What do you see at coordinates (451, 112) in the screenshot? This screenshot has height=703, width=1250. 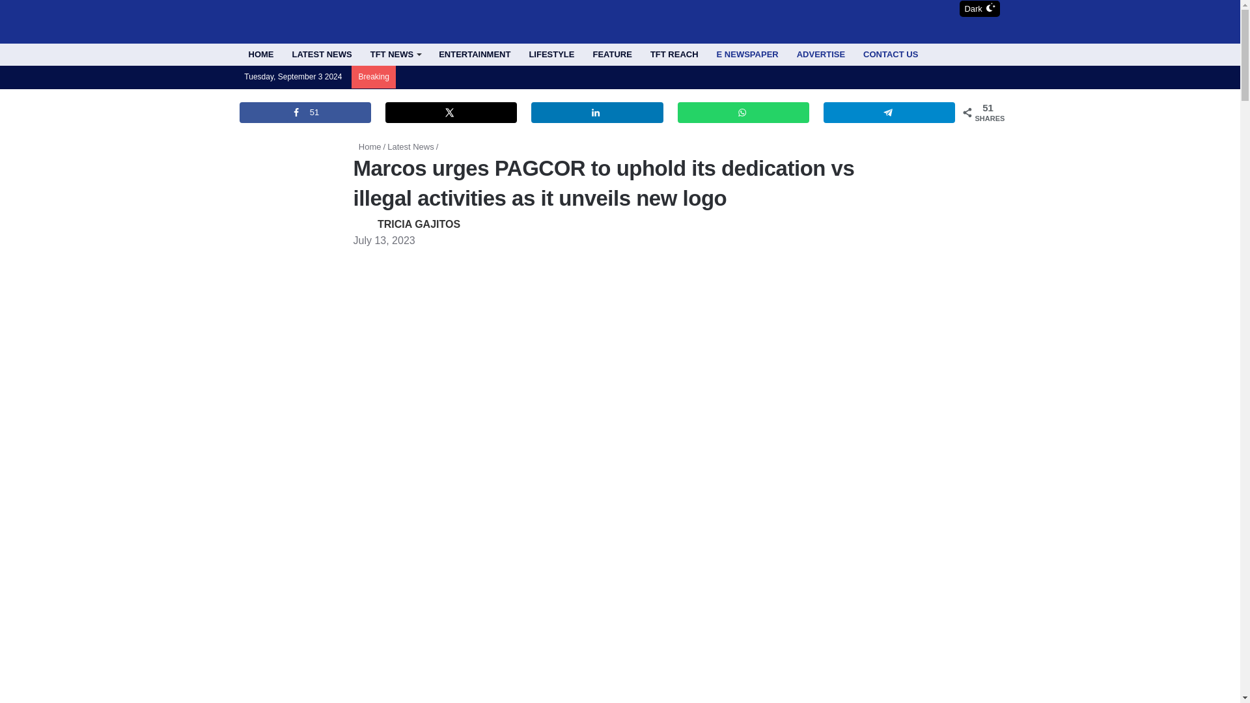 I see `Share on X` at bounding box center [451, 112].